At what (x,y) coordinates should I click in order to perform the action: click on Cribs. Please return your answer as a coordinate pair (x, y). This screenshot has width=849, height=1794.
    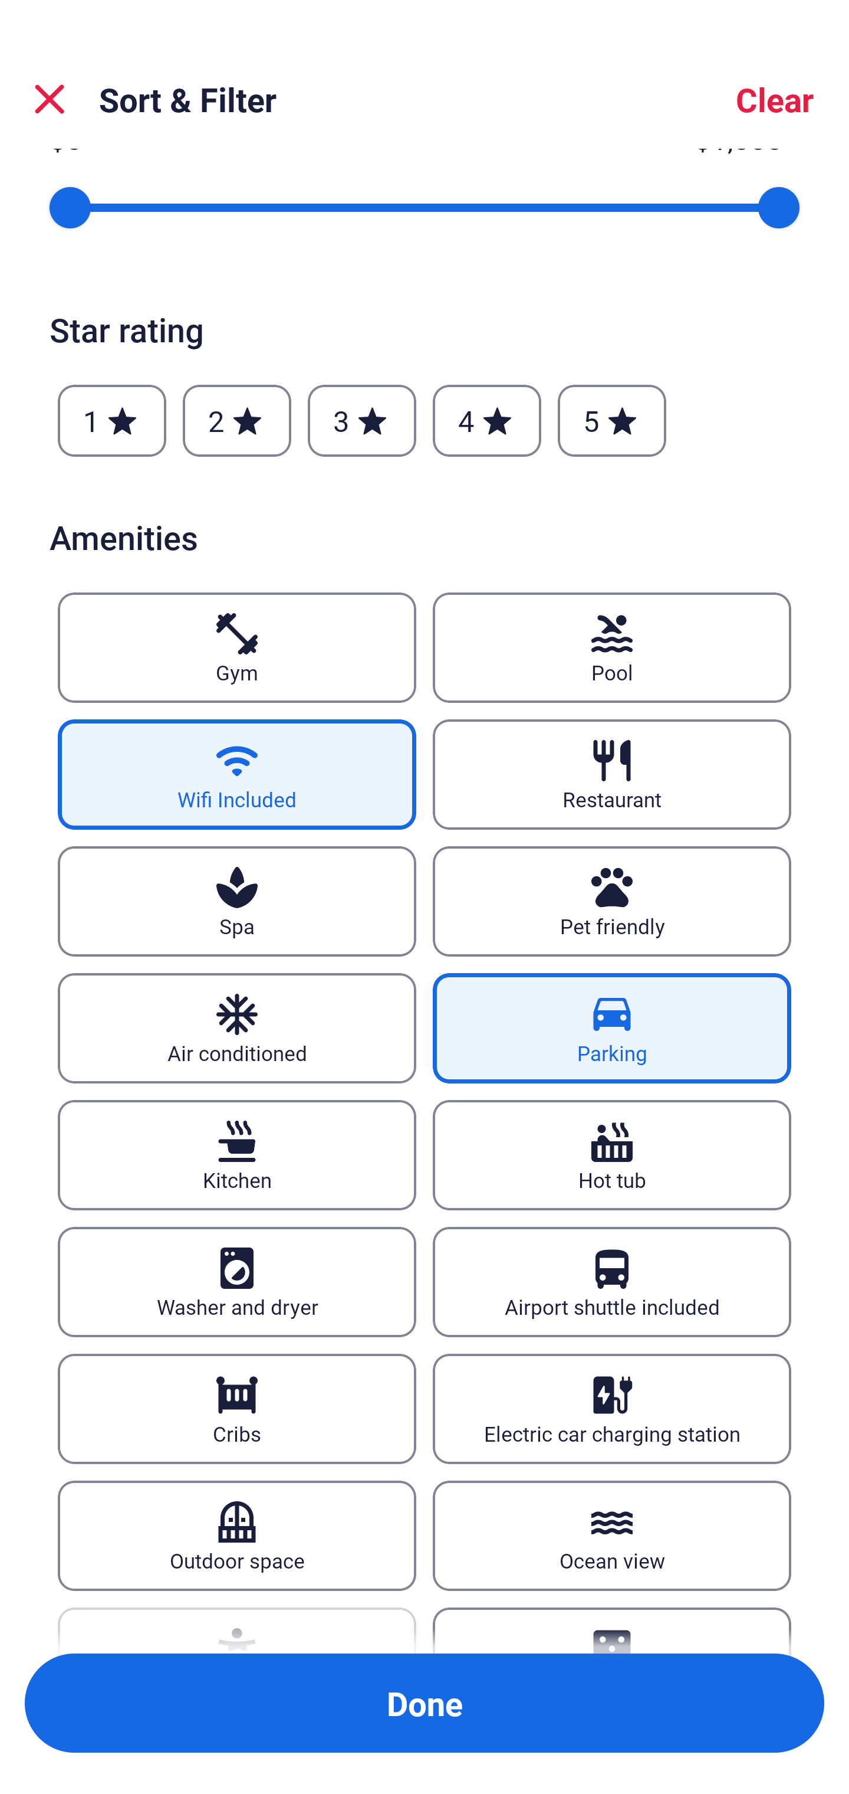
    Looking at the image, I should click on (236, 1409).